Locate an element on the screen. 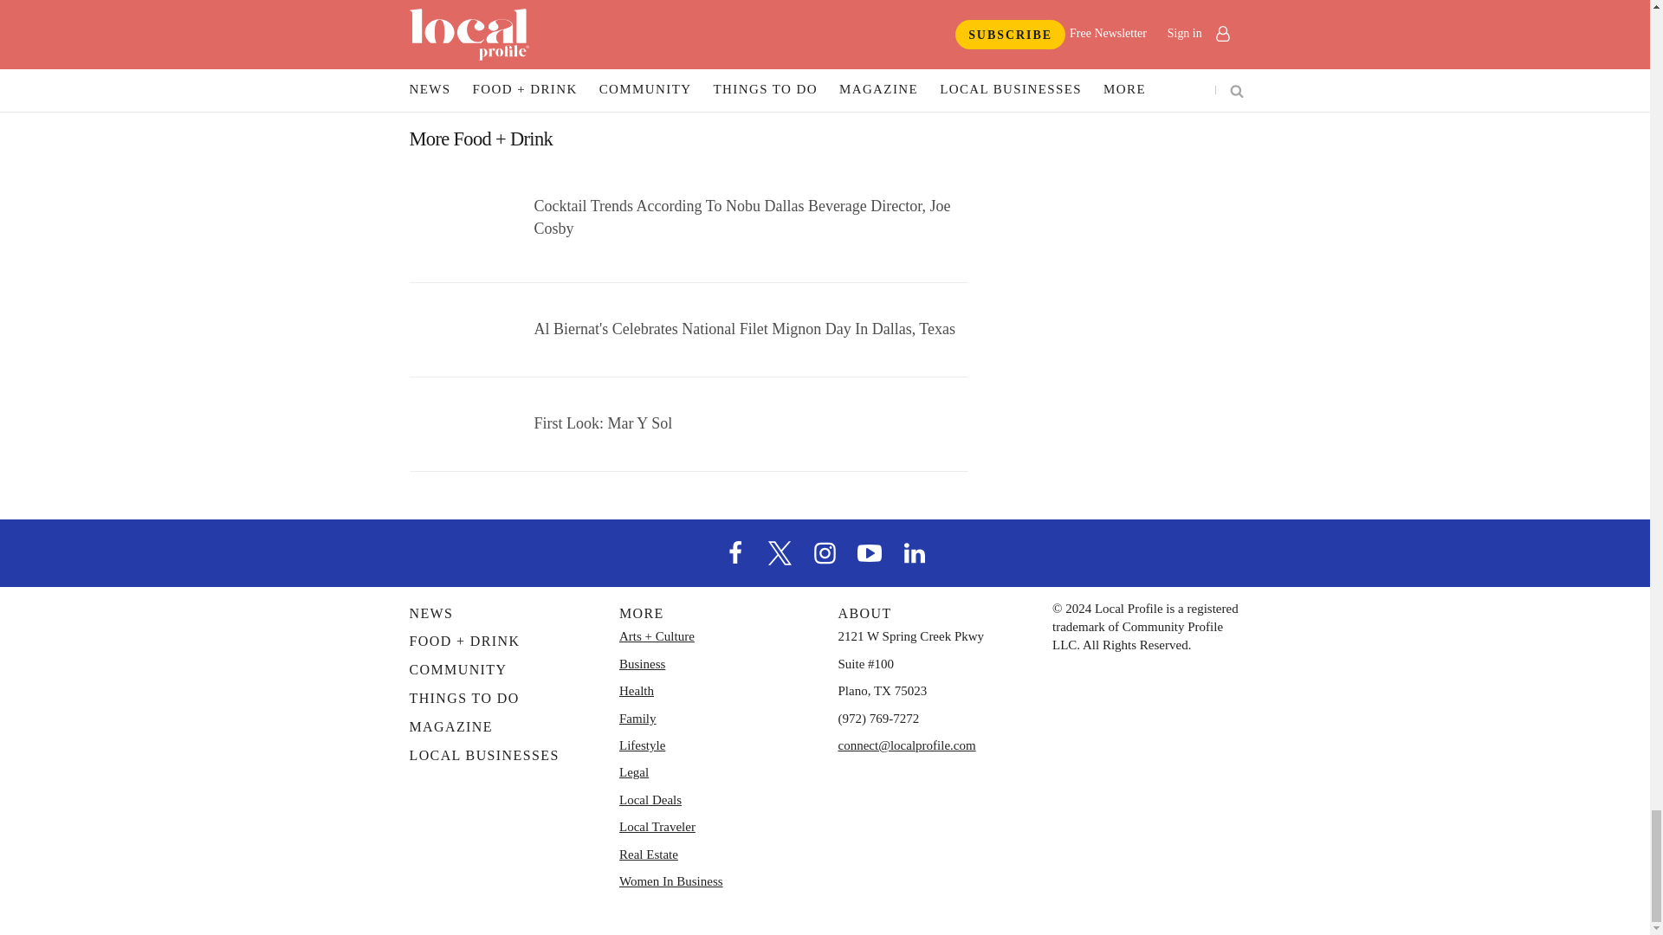 This screenshot has width=1663, height=935. YouTube is located at coordinates (869, 551).